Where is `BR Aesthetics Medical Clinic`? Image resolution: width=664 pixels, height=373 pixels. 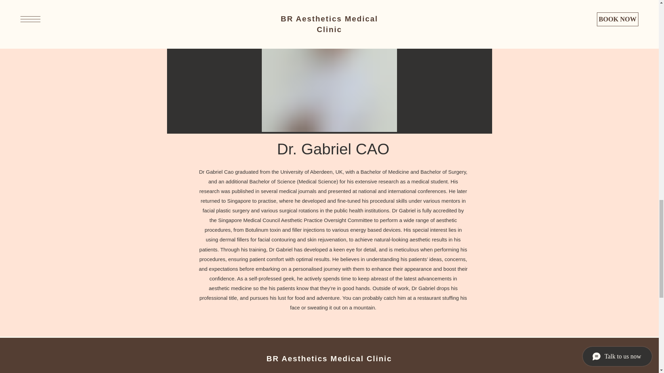 BR Aesthetics Medical Clinic is located at coordinates (329, 358).